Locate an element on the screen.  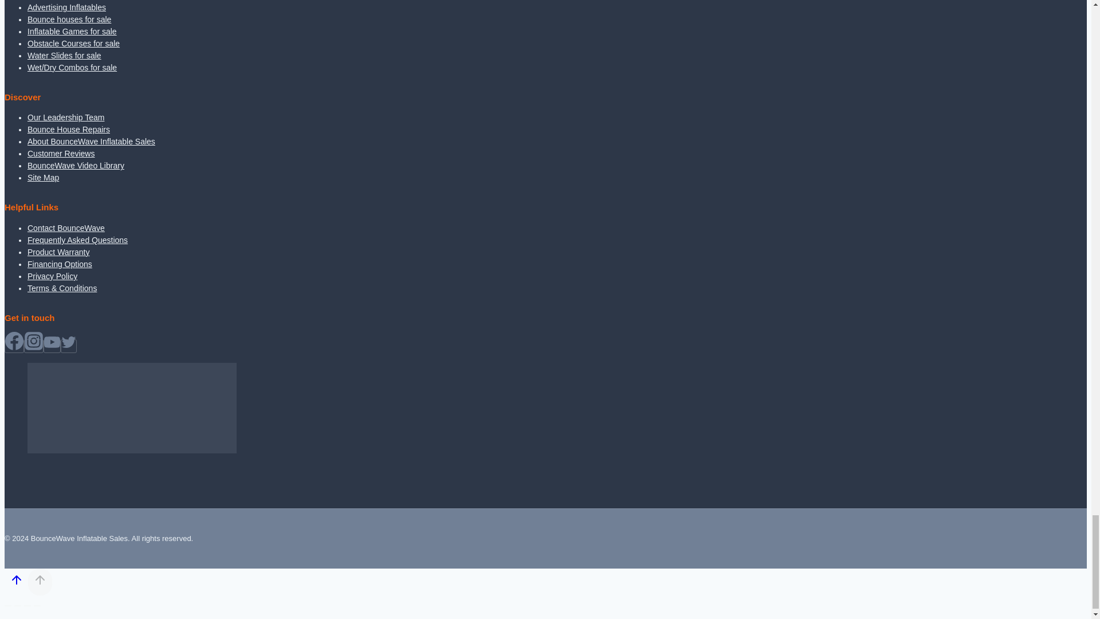
Scroll to top is located at coordinates (16, 582).